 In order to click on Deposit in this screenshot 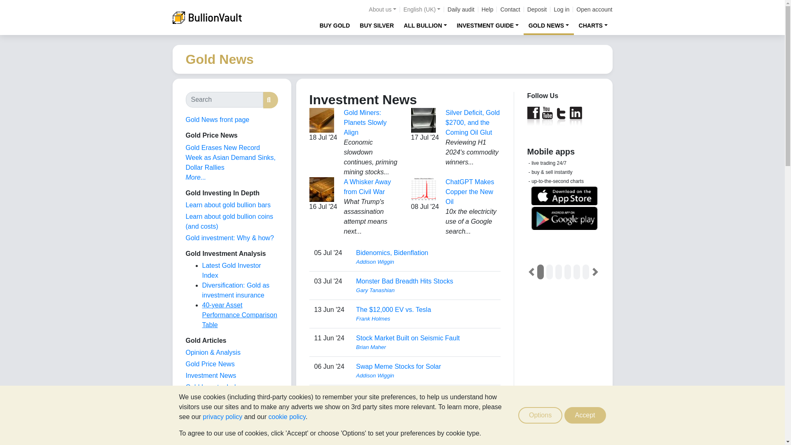, I will do `click(537, 9)`.